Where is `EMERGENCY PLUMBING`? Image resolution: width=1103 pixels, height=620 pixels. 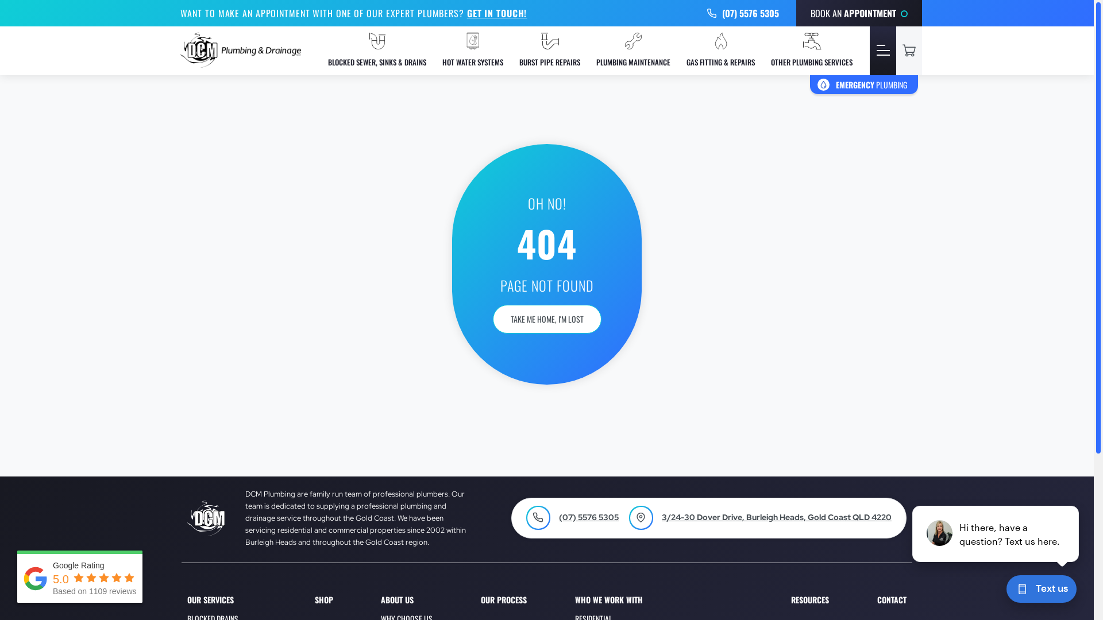
EMERGENCY PLUMBING is located at coordinates (864, 85).